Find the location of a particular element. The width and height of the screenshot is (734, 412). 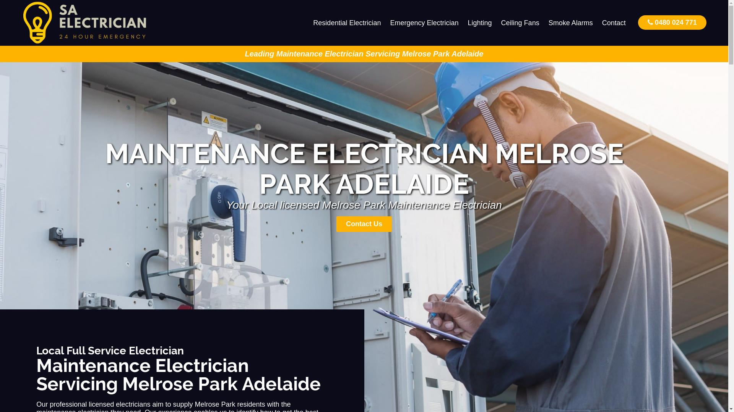

Contact is located at coordinates (614, 23).